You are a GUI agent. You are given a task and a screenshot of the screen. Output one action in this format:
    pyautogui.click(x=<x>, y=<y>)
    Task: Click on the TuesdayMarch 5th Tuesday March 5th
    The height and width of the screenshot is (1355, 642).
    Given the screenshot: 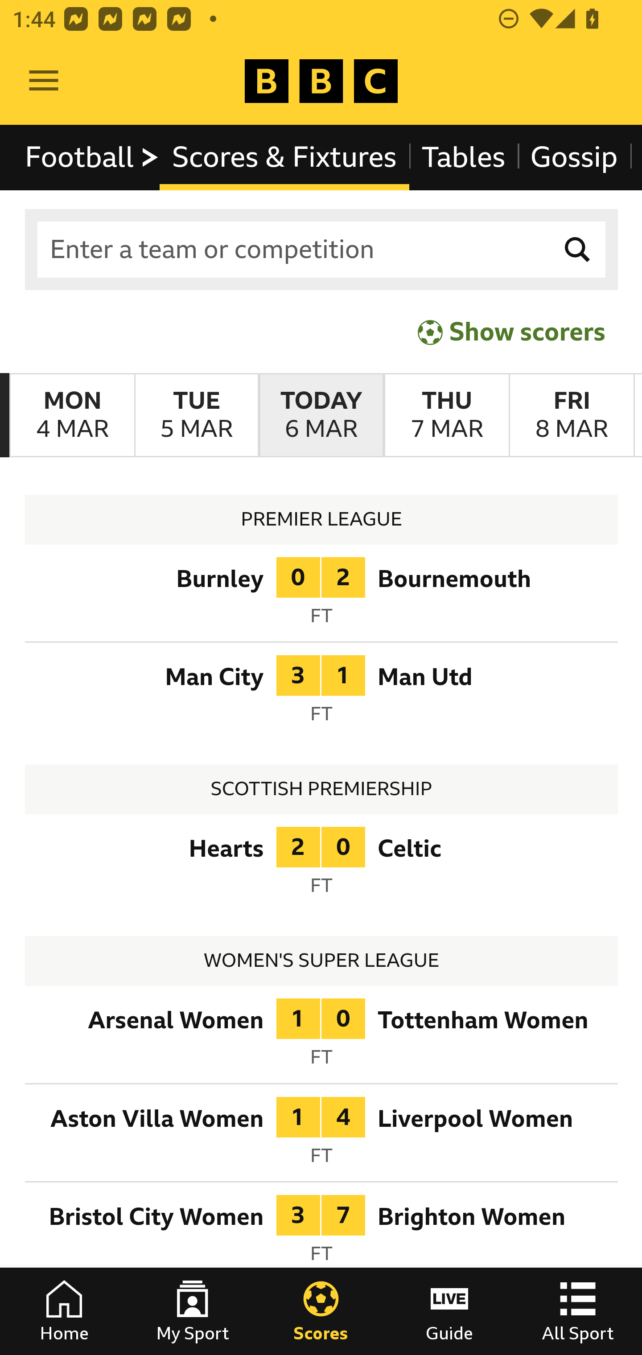 What is the action you would take?
    pyautogui.click(x=196, y=415)
    